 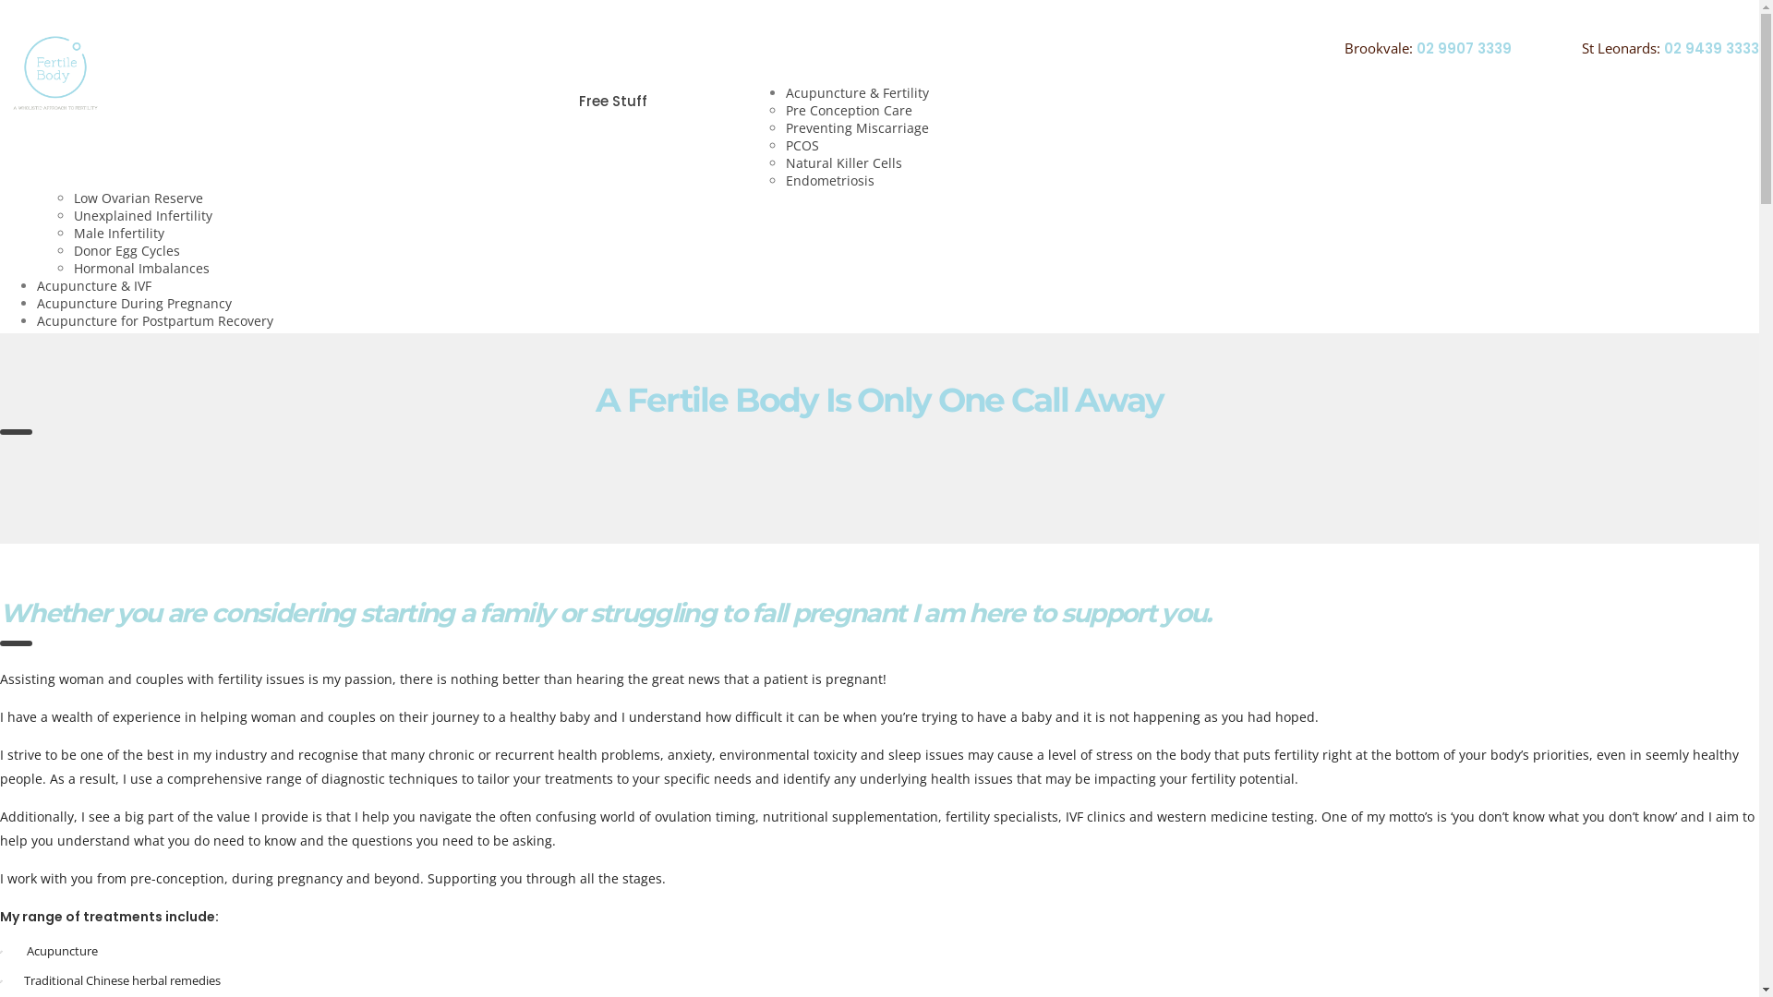 What do you see at coordinates (139, 198) in the screenshot?
I see `Low Ovarian Reserve` at bounding box center [139, 198].